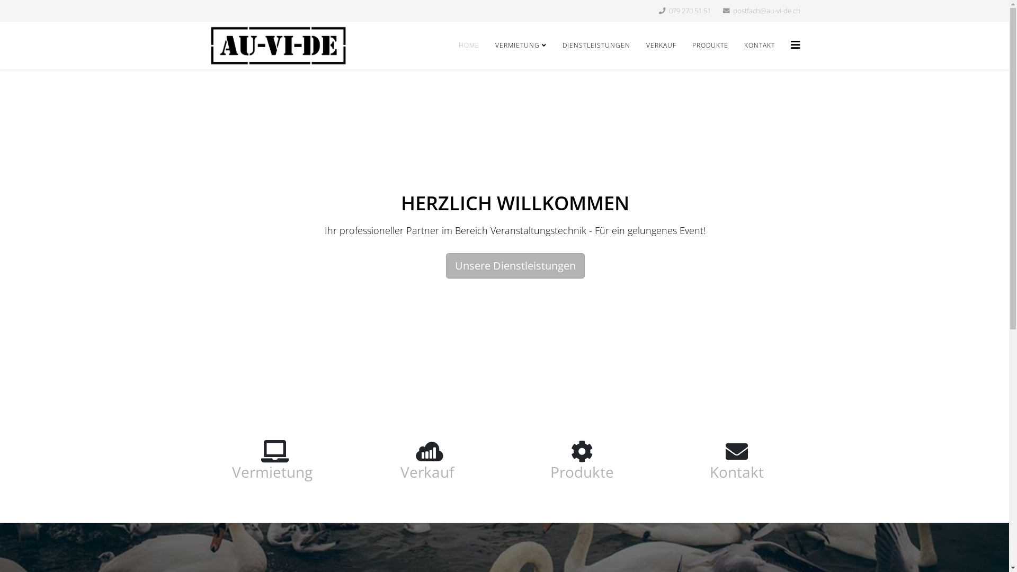  I want to click on VERMIETUNG, so click(521, 46).